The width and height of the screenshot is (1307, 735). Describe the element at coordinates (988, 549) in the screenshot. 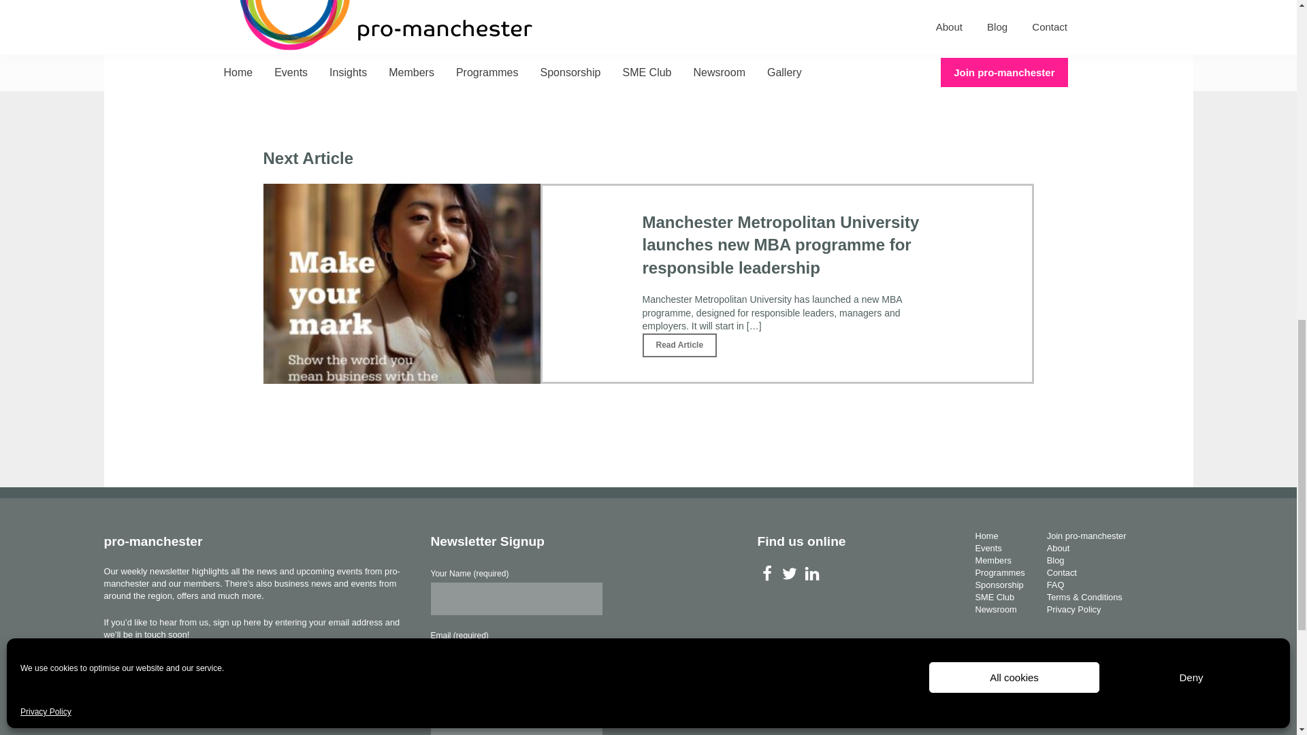

I see `Events` at that location.